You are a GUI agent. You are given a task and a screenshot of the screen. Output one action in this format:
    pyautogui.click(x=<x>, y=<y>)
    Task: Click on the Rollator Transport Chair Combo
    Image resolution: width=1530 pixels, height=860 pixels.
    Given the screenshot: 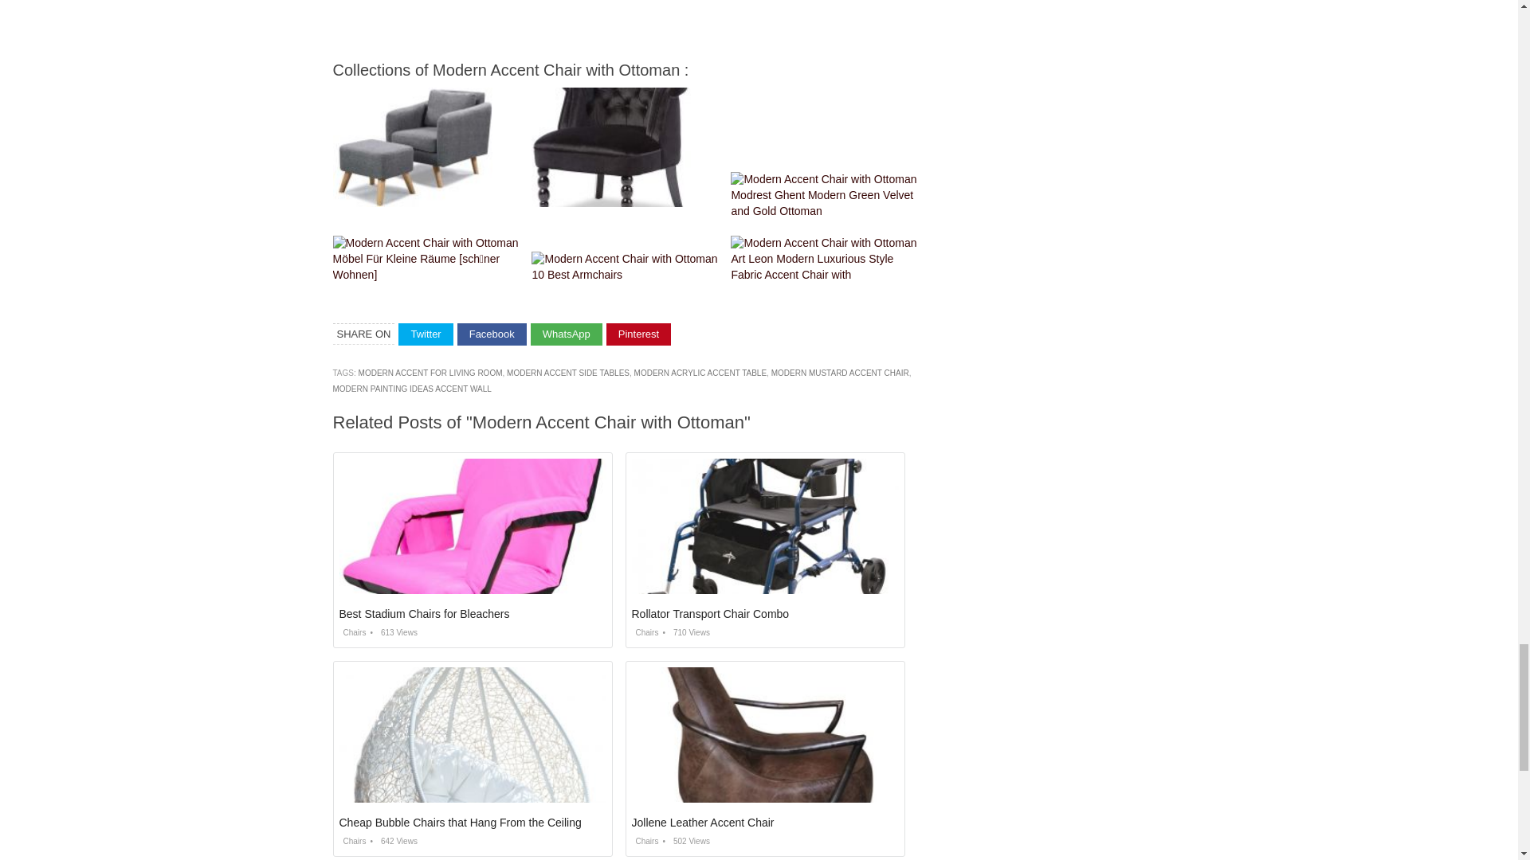 What is the action you would take?
    pyautogui.click(x=709, y=613)
    